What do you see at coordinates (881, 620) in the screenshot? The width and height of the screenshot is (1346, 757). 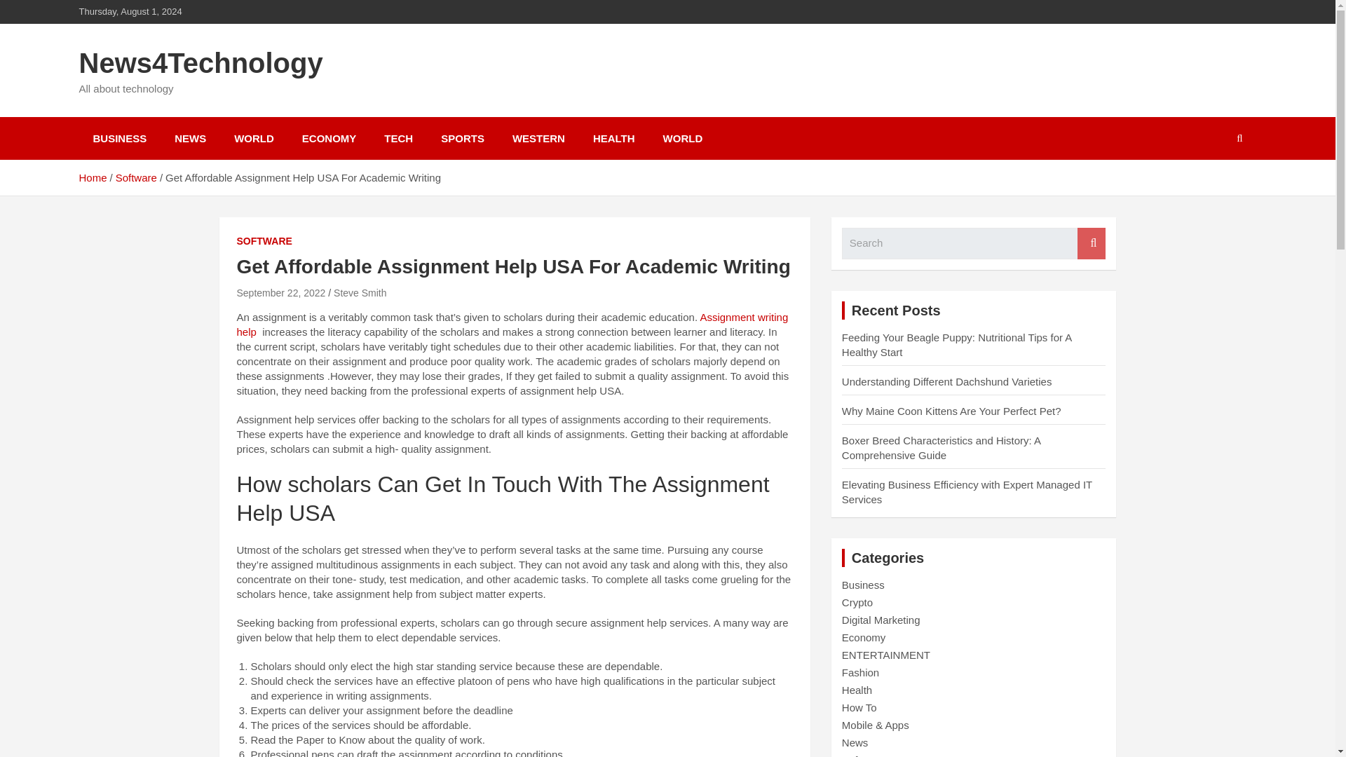 I see `Digital Marketing` at bounding box center [881, 620].